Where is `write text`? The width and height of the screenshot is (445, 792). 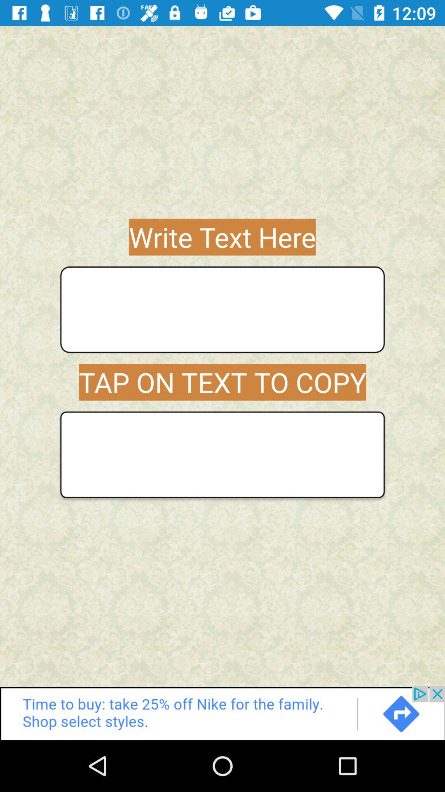
write text is located at coordinates (222, 309).